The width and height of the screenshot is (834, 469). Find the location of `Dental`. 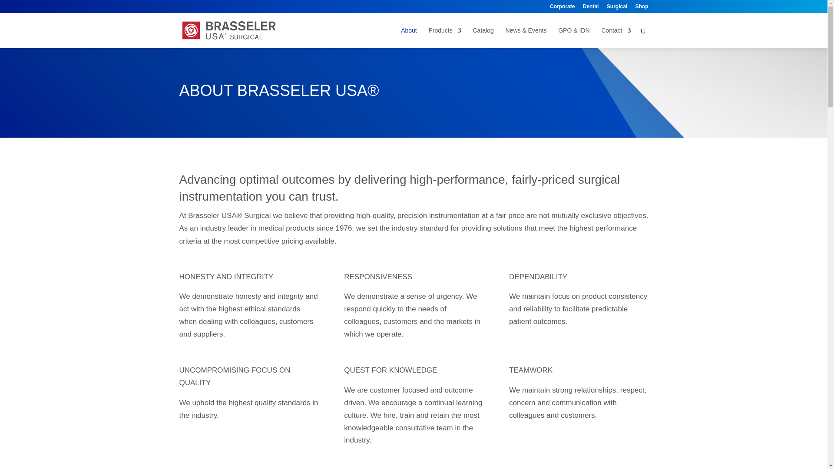

Dental is located at coordinates (591, 8).